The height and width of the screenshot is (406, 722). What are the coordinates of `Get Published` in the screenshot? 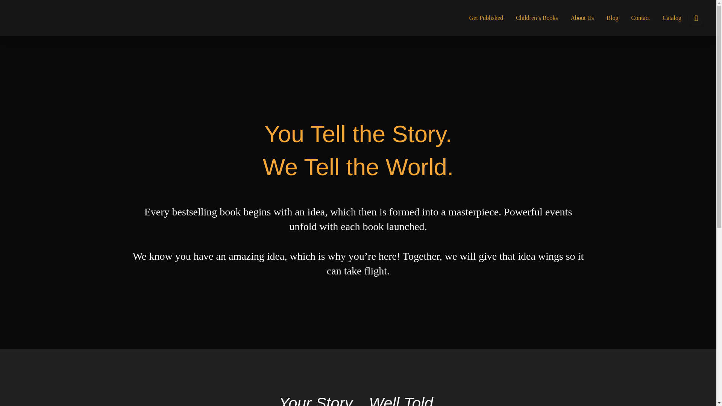 It's located at (486, 18).